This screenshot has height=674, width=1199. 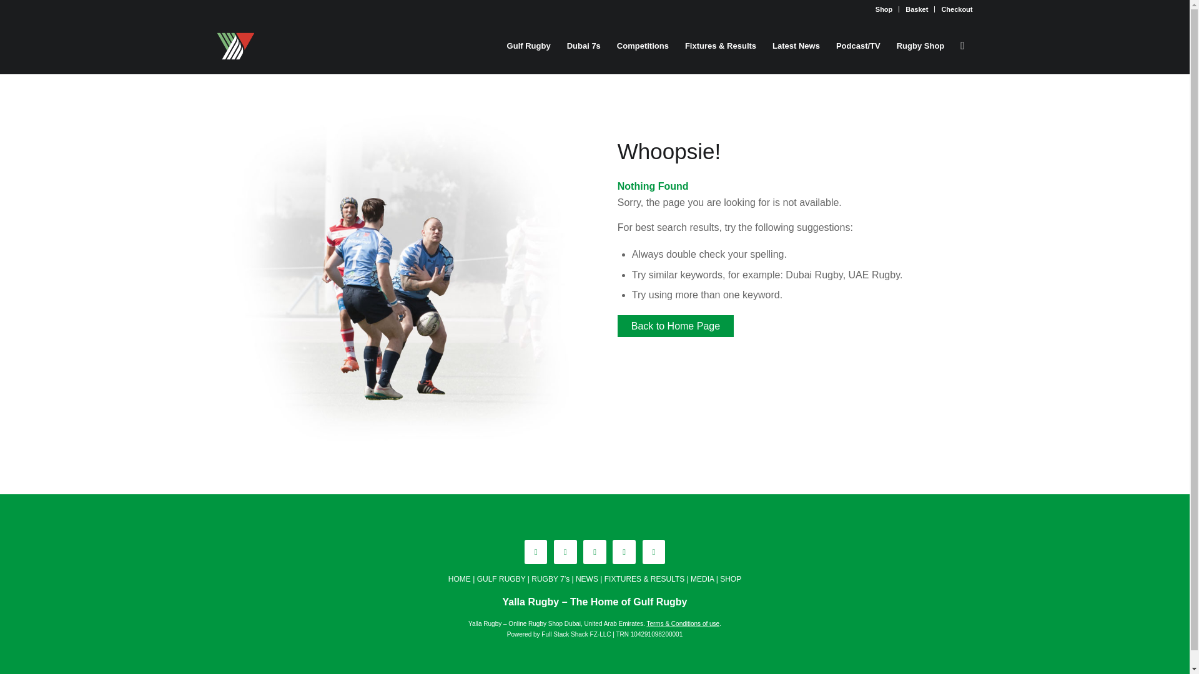 What do you see at coordinates (957, 9) in the screenshot?
I see `Checkout` at bounding box center [957, 9].